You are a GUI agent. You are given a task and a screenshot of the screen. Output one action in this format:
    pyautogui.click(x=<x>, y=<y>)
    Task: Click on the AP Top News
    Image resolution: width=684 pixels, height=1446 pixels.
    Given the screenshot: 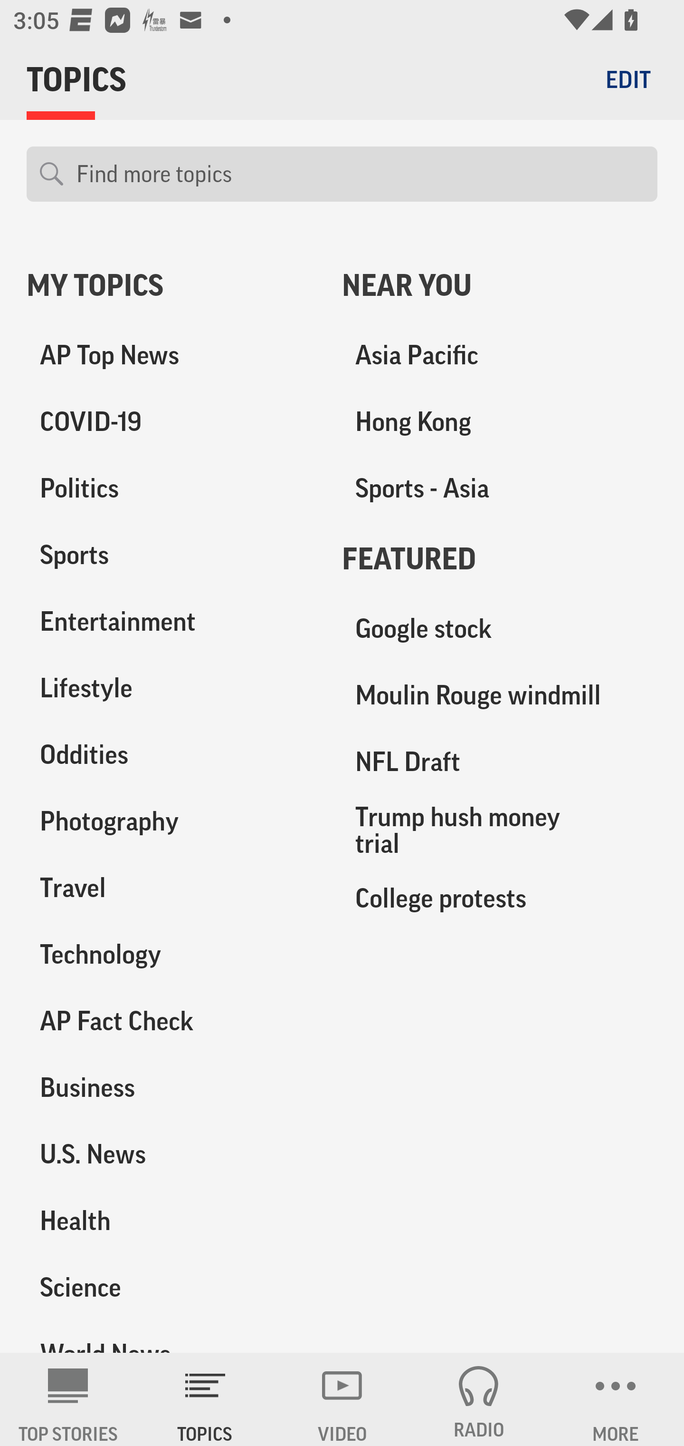 What is the action you would take?
    pyautogui.click(x=171, y=355)
    